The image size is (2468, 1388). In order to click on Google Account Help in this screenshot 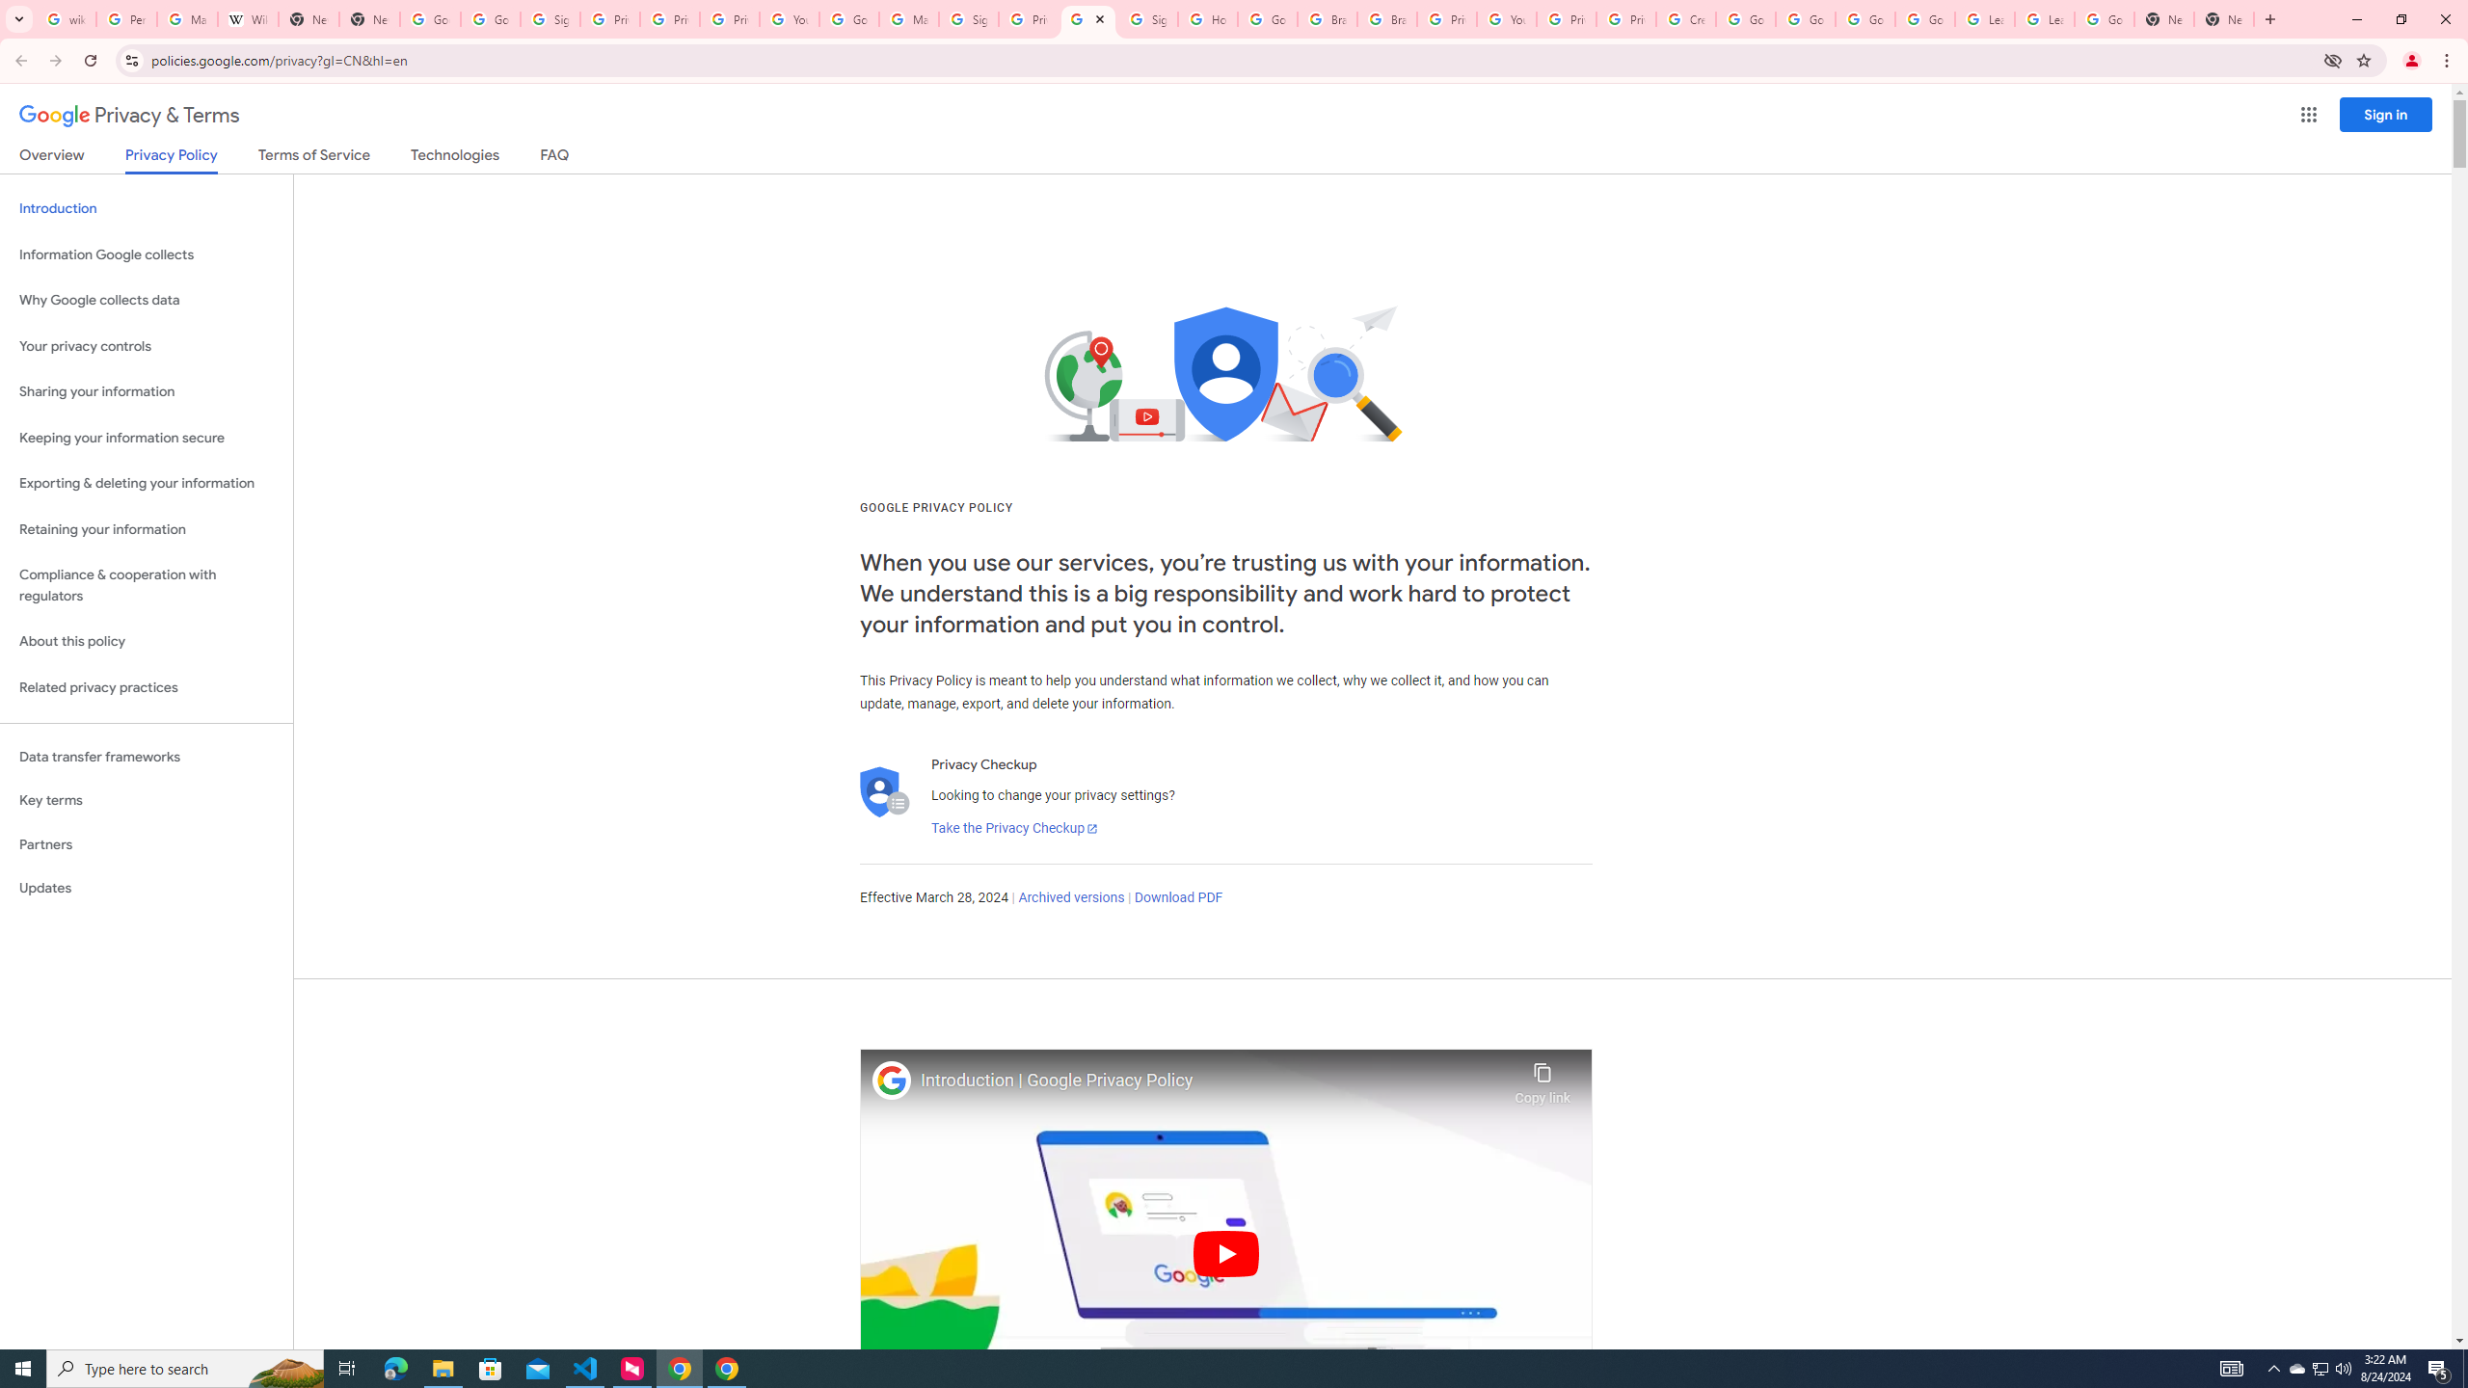, I will do `click(1805, 19)`.